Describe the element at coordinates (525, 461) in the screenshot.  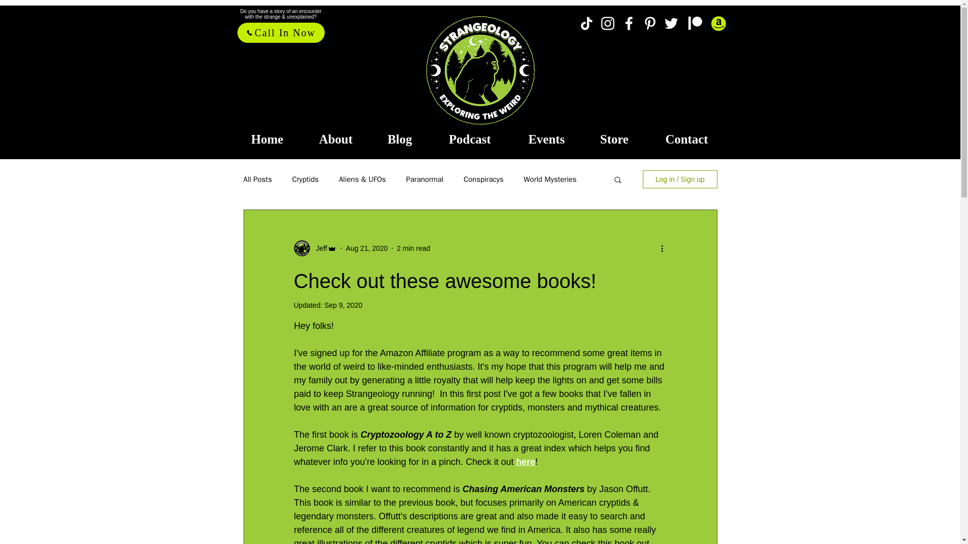
I see `here` at that location.